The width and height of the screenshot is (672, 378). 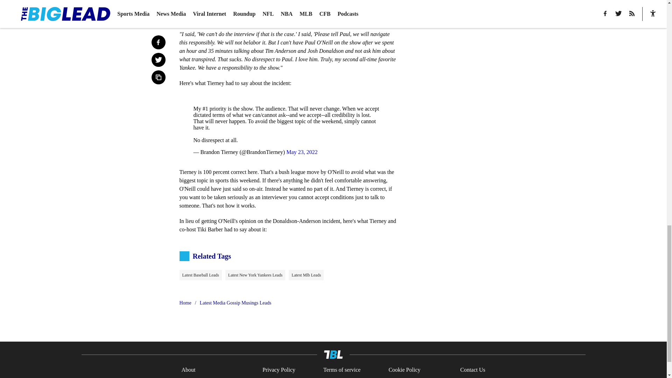 What do you see at coordinates (342, 370) in the screenshot?
I see `Terms of service` at bounding box center [342, 370].